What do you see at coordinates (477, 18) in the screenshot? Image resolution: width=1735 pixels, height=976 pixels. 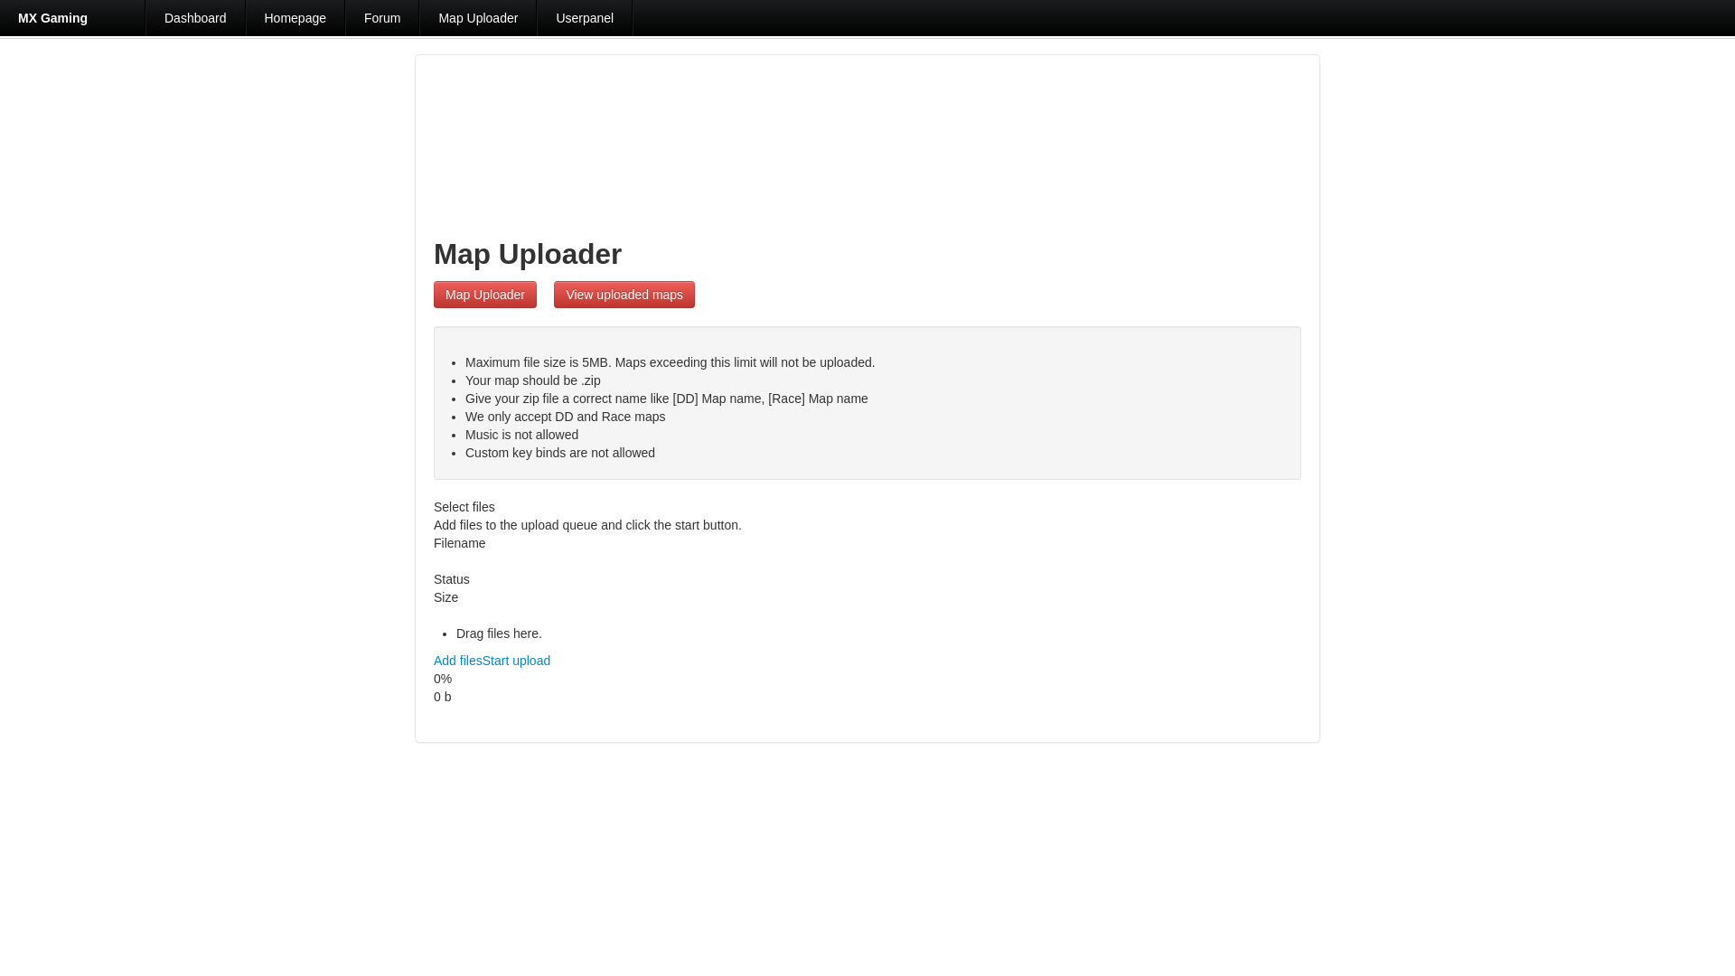 I see `Map Uploader` at bounding box center [477, 18].